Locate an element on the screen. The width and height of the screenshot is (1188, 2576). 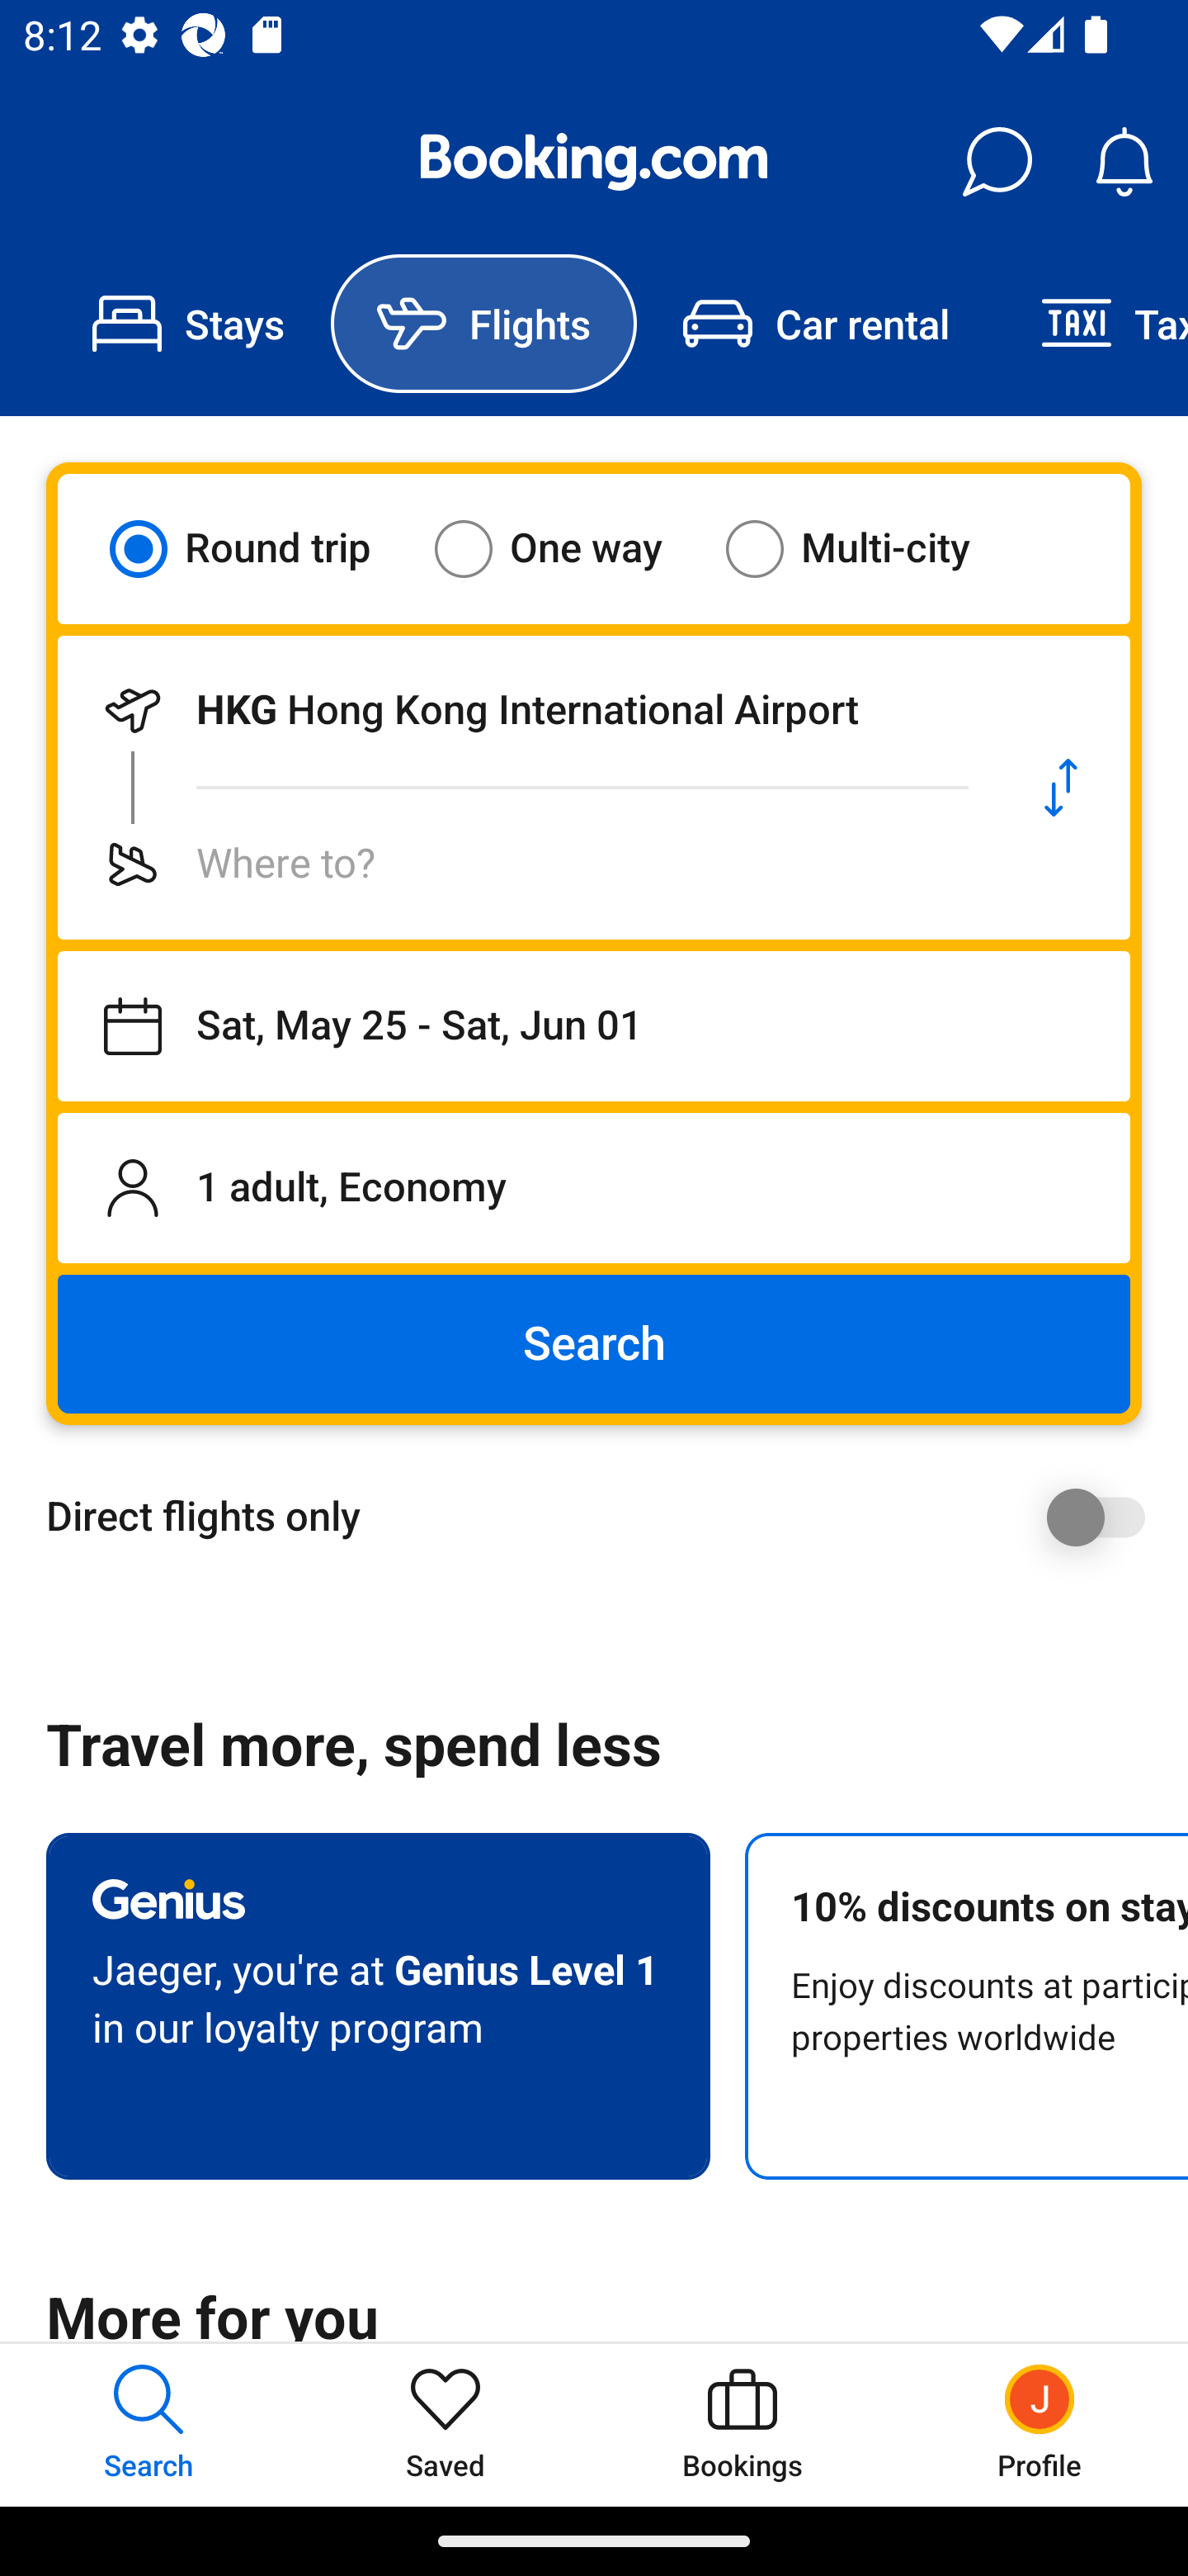
Departing on Sat, May 25, returning on Sat, Jun 01 is located at coordinates (594, 1026).